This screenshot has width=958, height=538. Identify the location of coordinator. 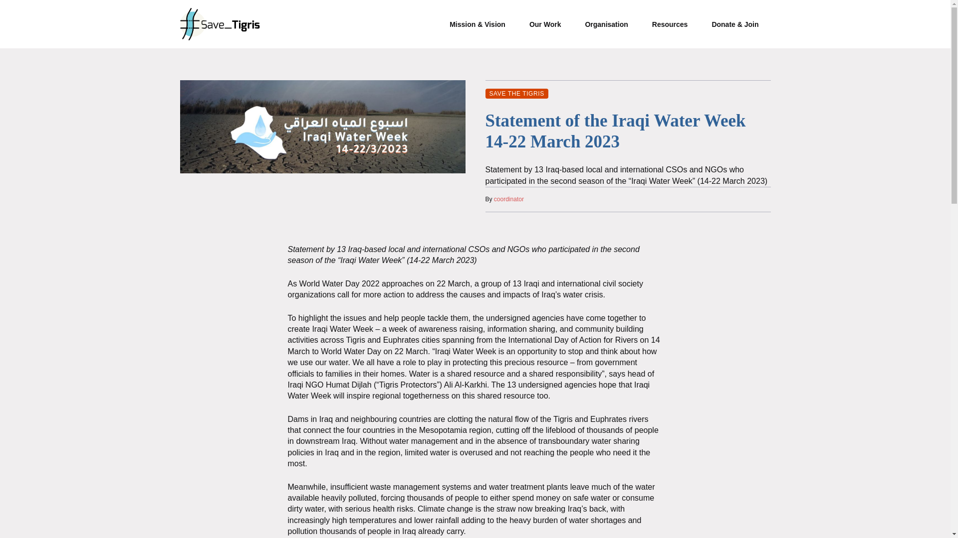
(509, 199).